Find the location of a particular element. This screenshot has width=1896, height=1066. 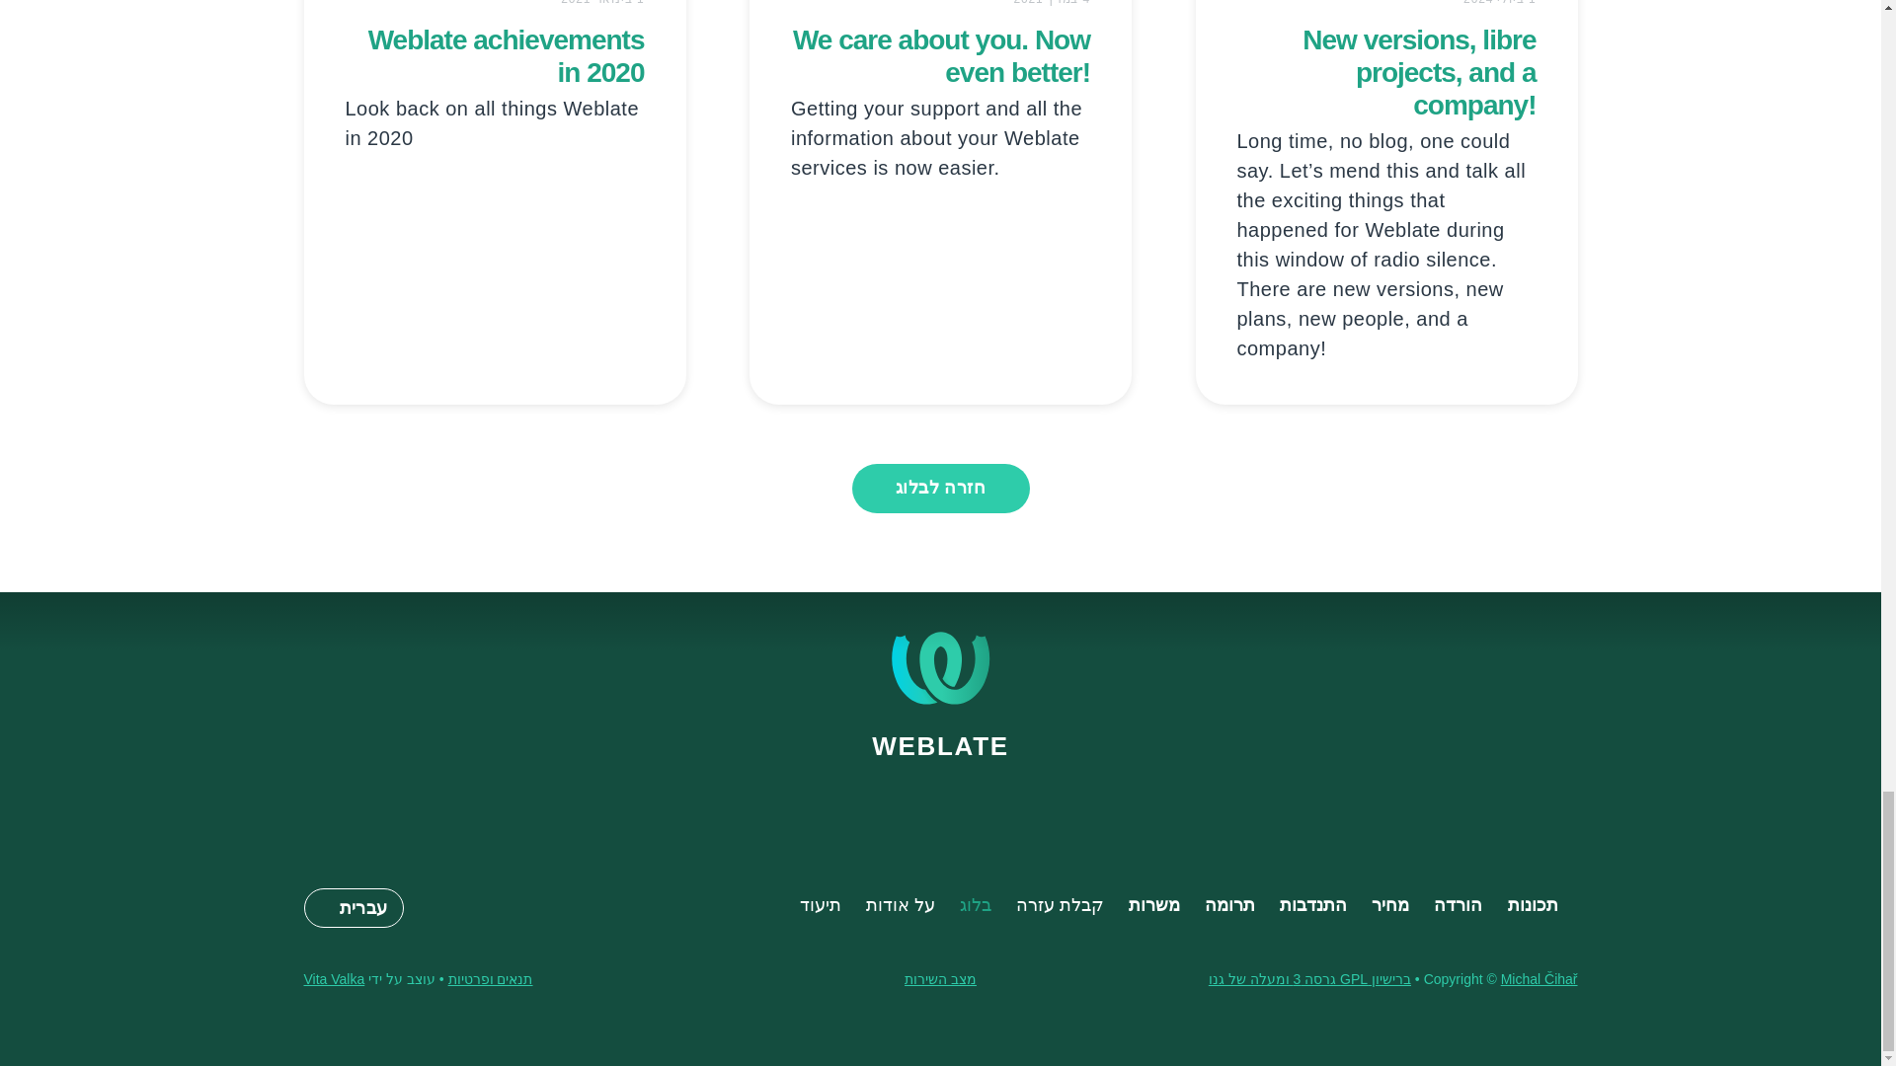

GitHub is located at coordinates (847, 801).